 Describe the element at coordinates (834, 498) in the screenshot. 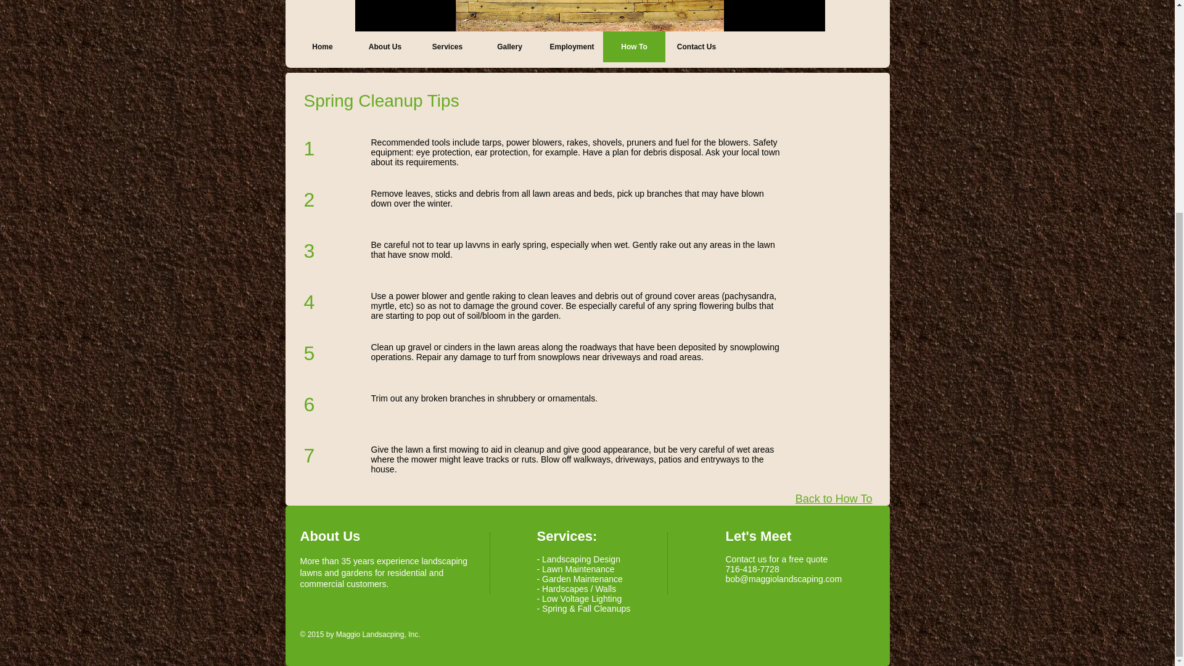

I see `Back to How To` at that location.